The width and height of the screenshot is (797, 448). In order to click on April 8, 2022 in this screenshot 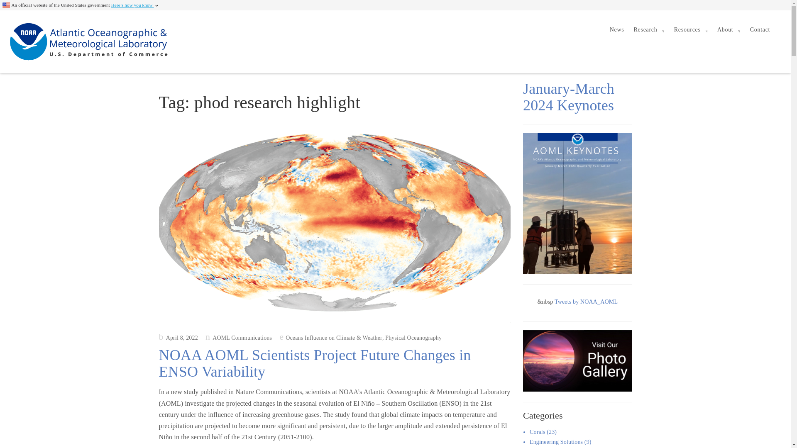, I will do `click(178, 338)`.